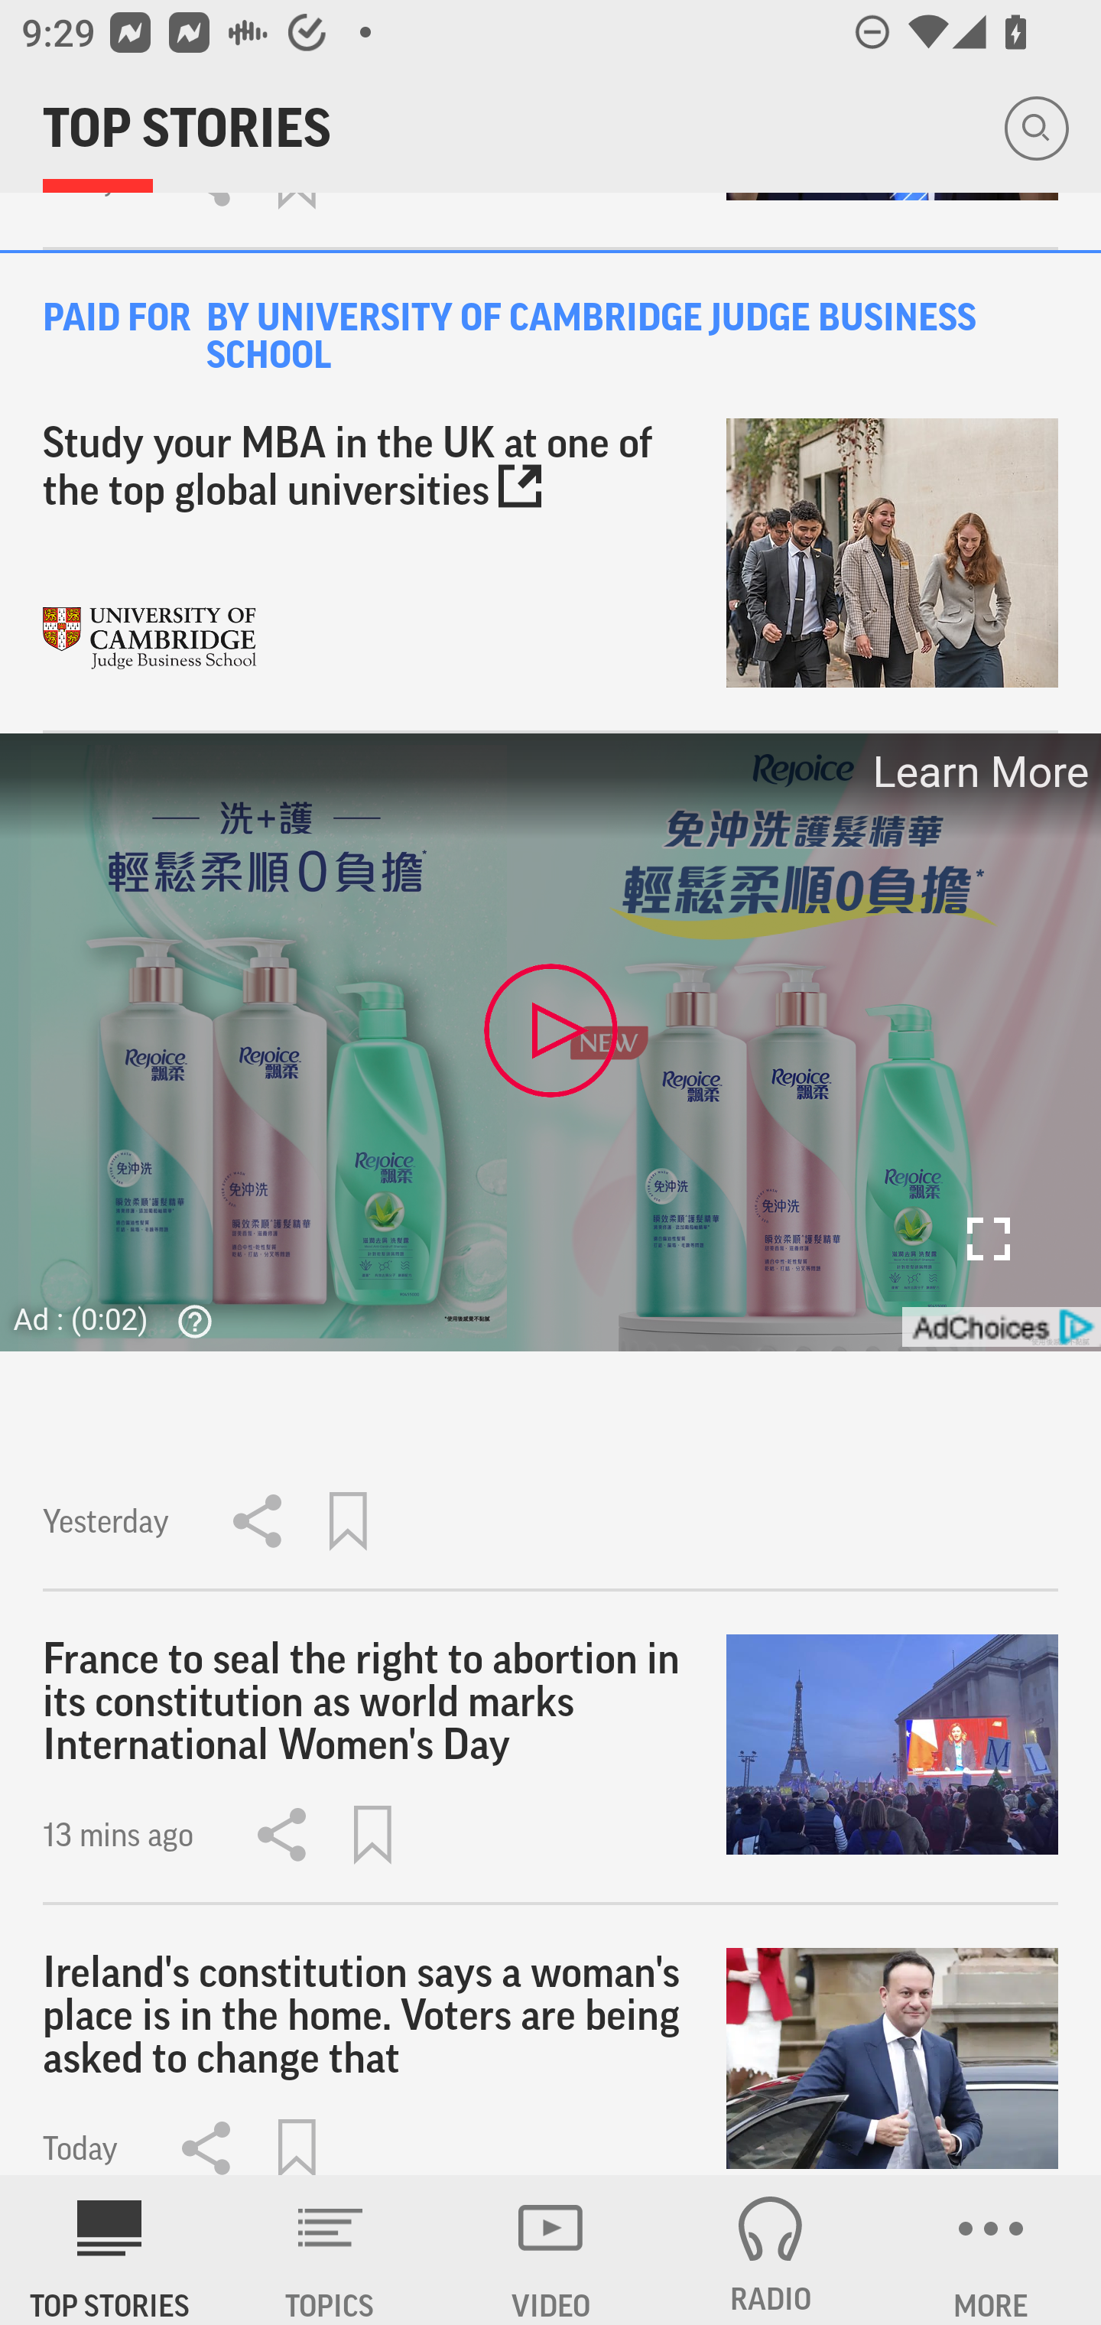 The height and width of the screenshot is (2325, 1101). Describe the element at coordinates (122, 1319) in the screenshot. I see `Ad : (0:02) Why This Ad?` at that location.